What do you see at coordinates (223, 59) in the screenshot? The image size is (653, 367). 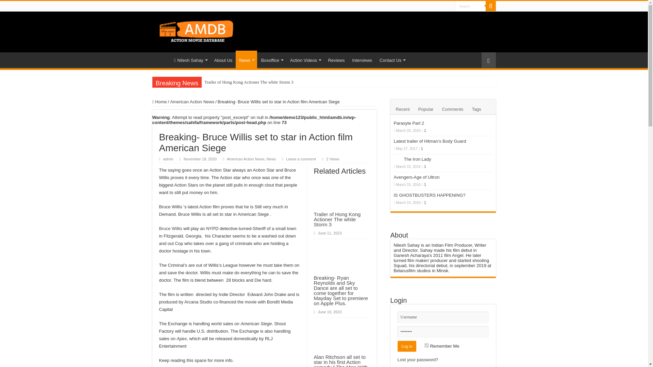 I see `About Us` at bounding box center [223, 59].